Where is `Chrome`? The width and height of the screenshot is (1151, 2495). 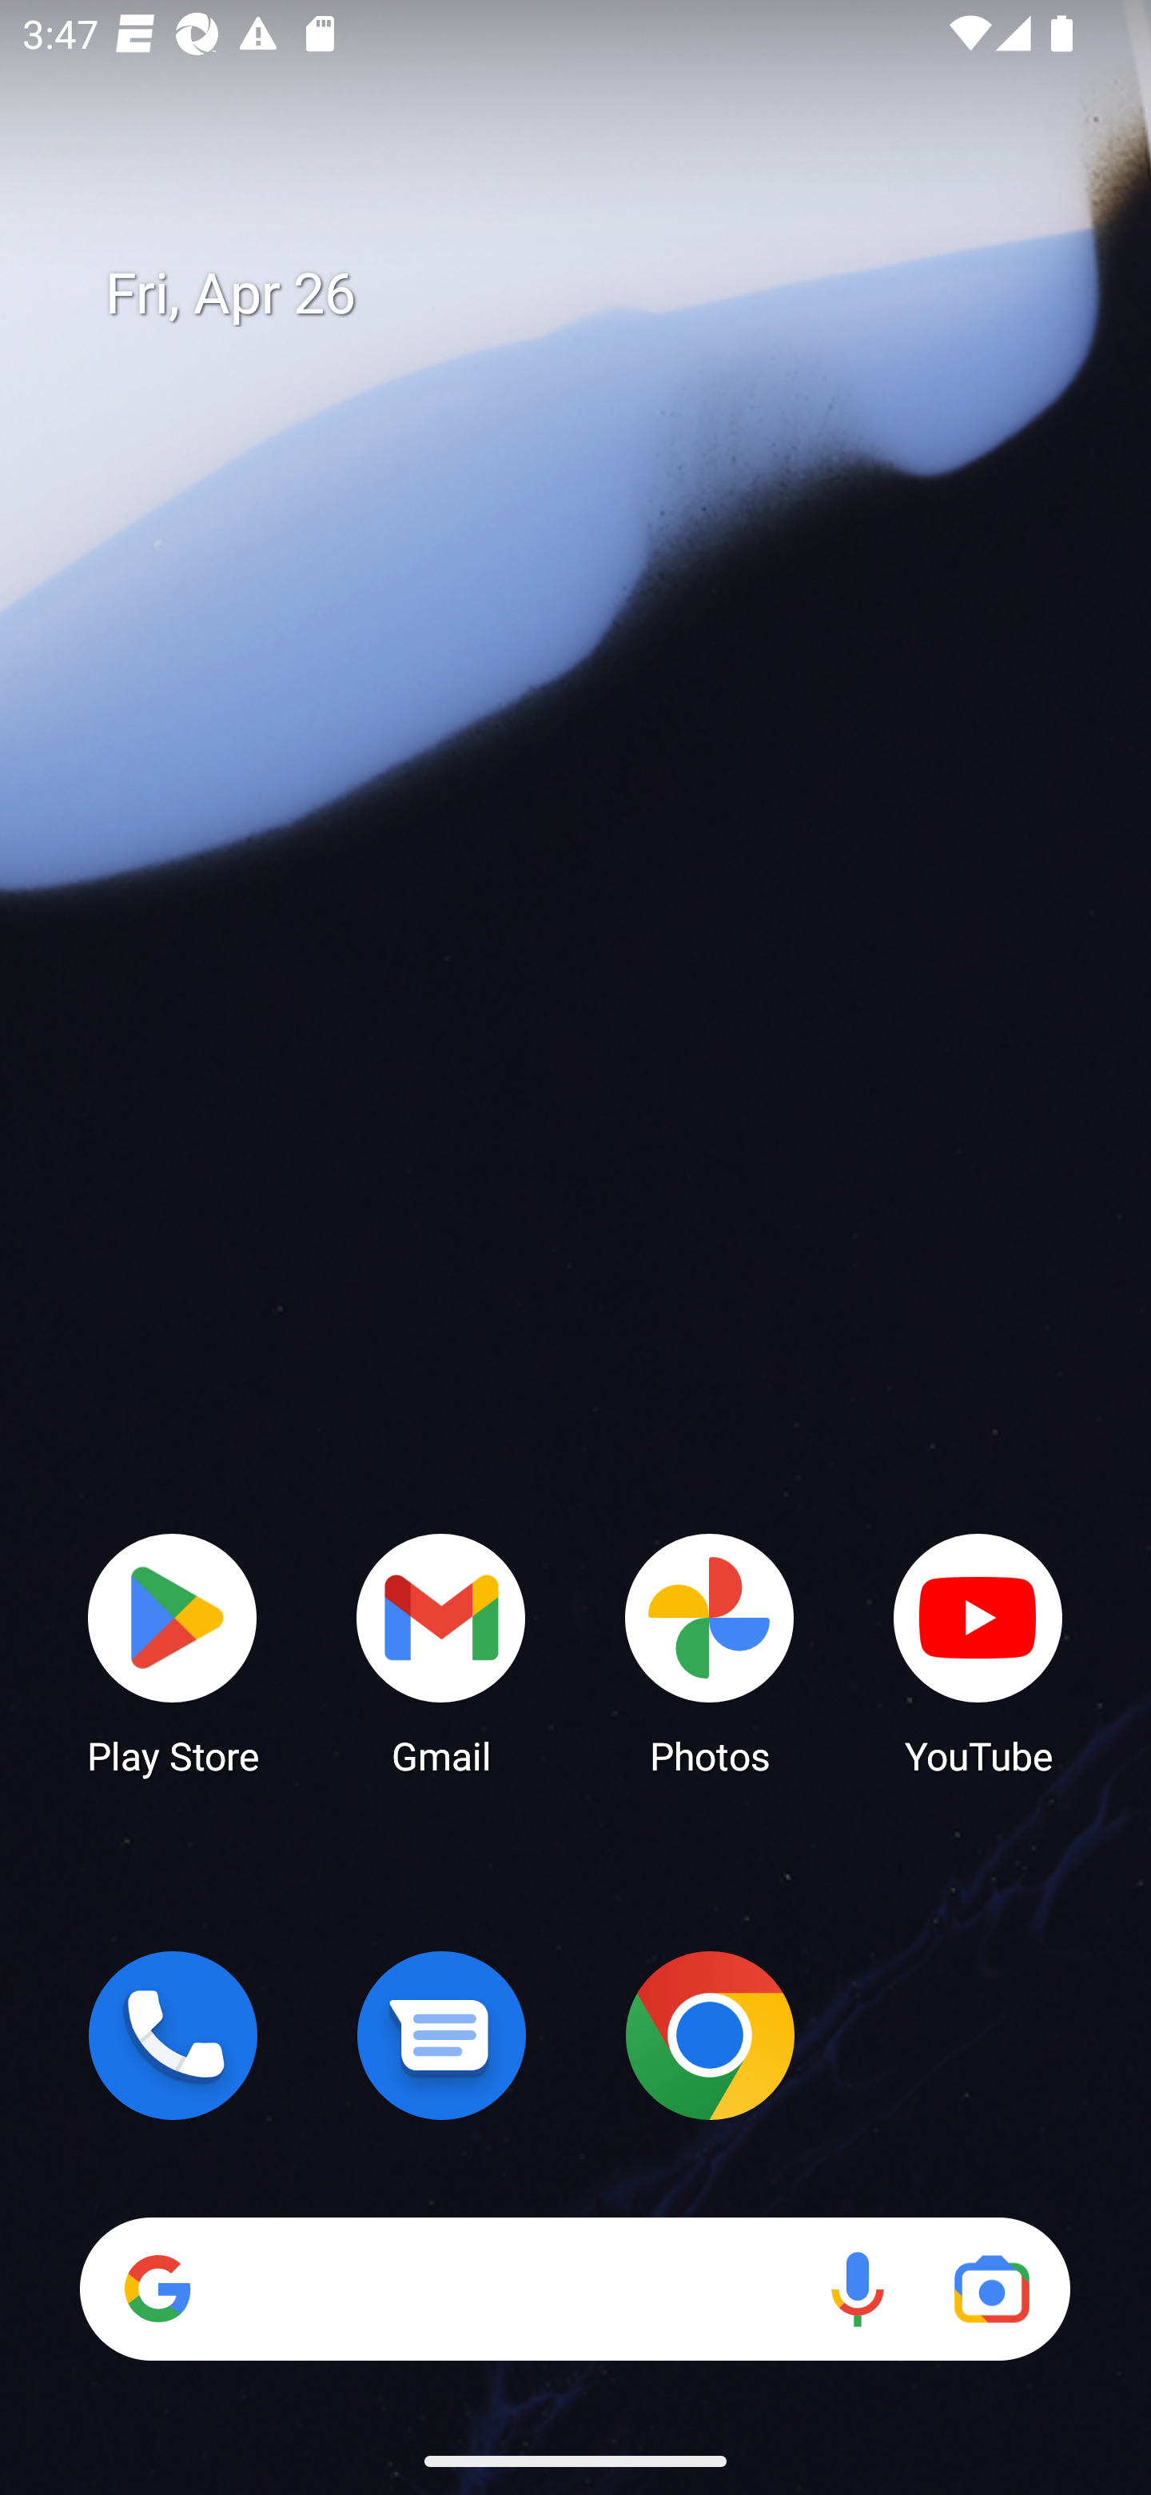
Chrome is located at coordinates (710, 2035).